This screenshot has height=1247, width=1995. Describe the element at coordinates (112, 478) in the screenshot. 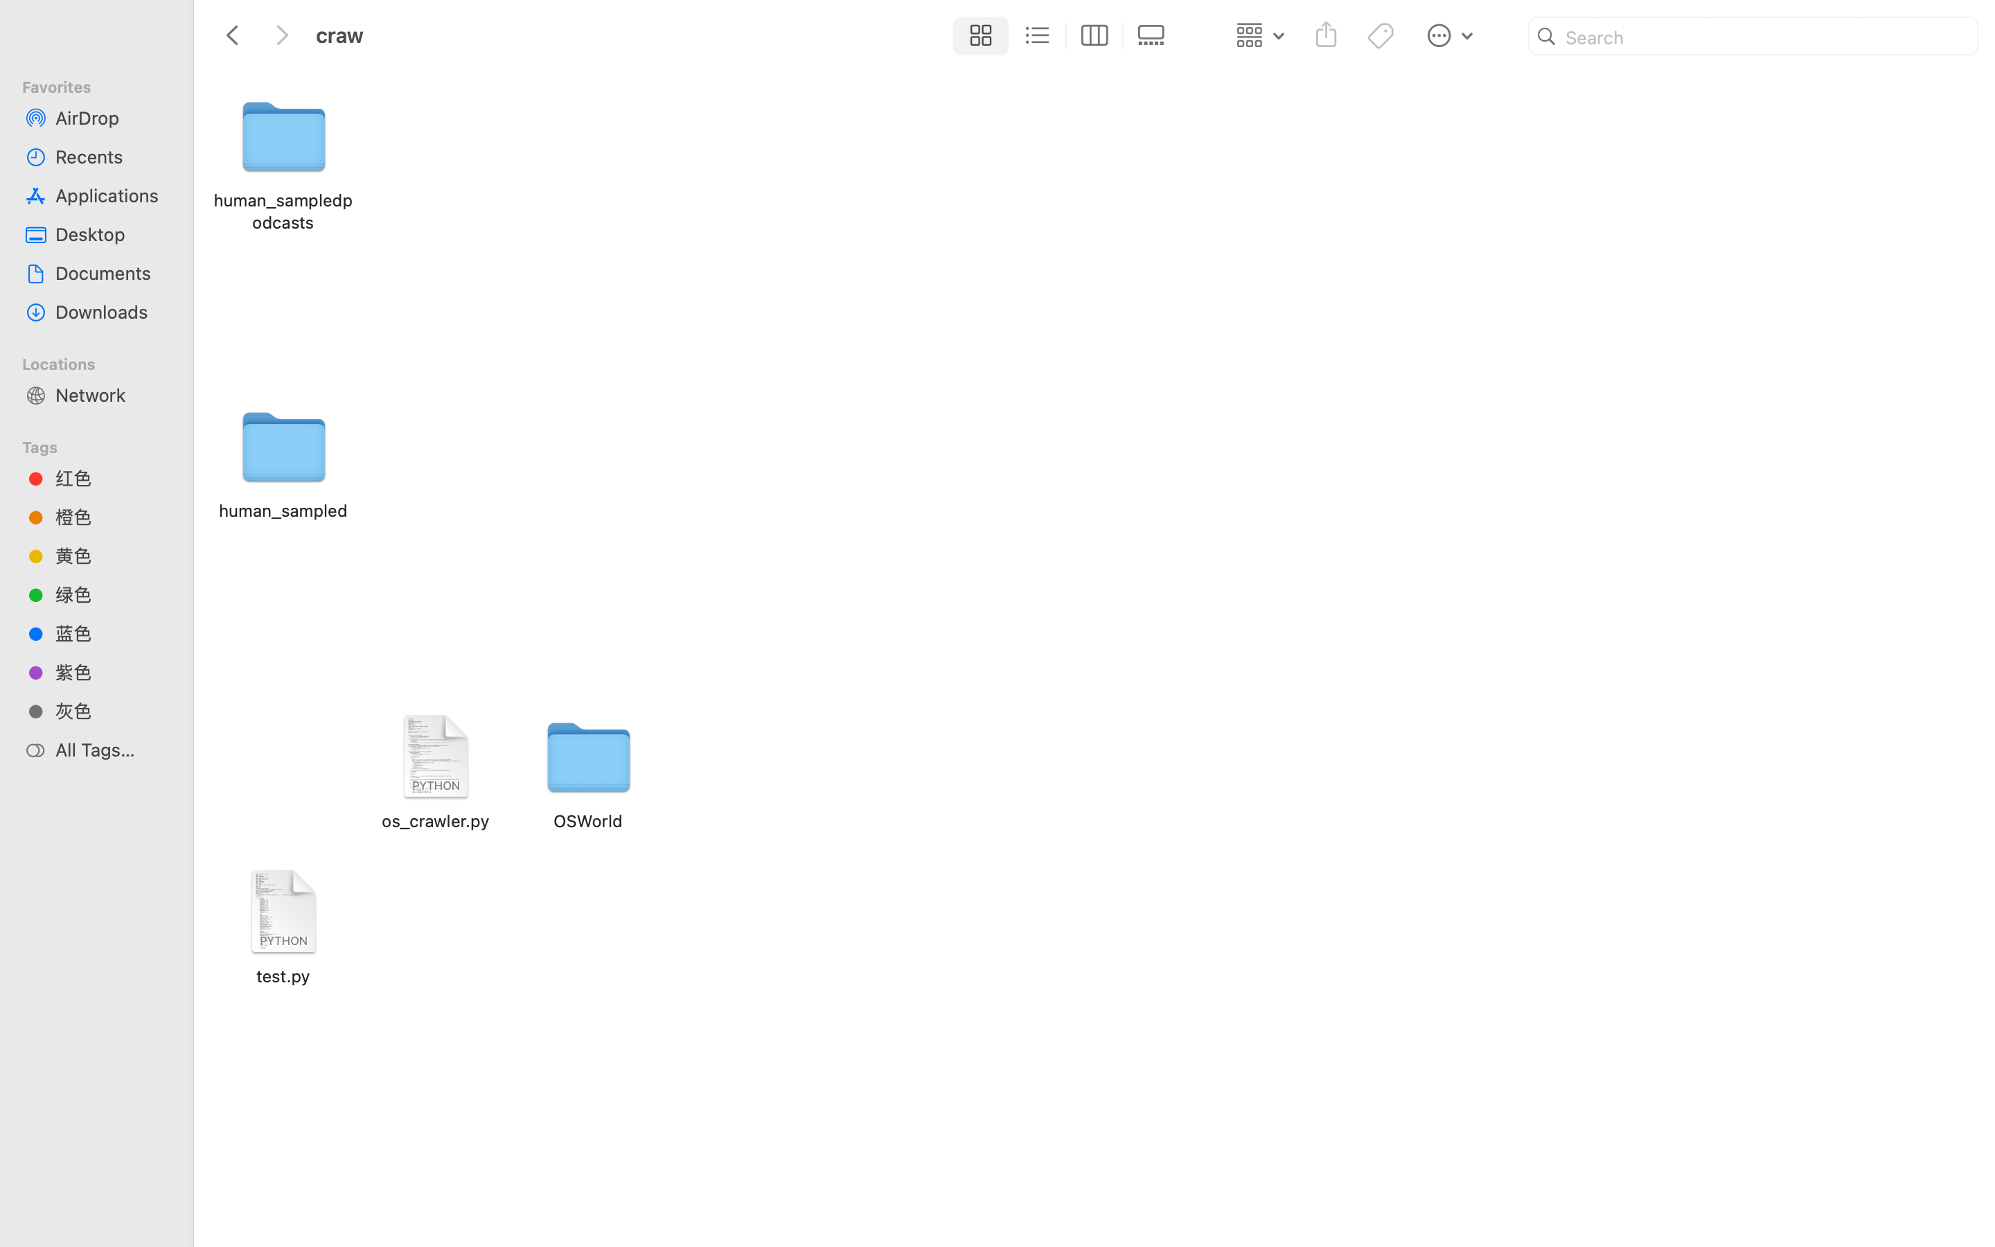

I see `红色` at that location.